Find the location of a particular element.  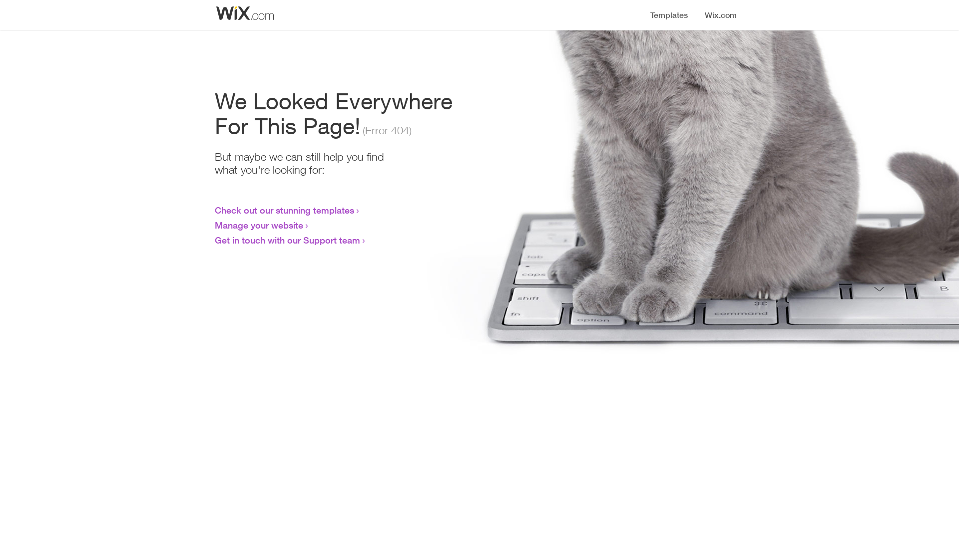

Check out our stunning templates is located at coordinates (285, 210).